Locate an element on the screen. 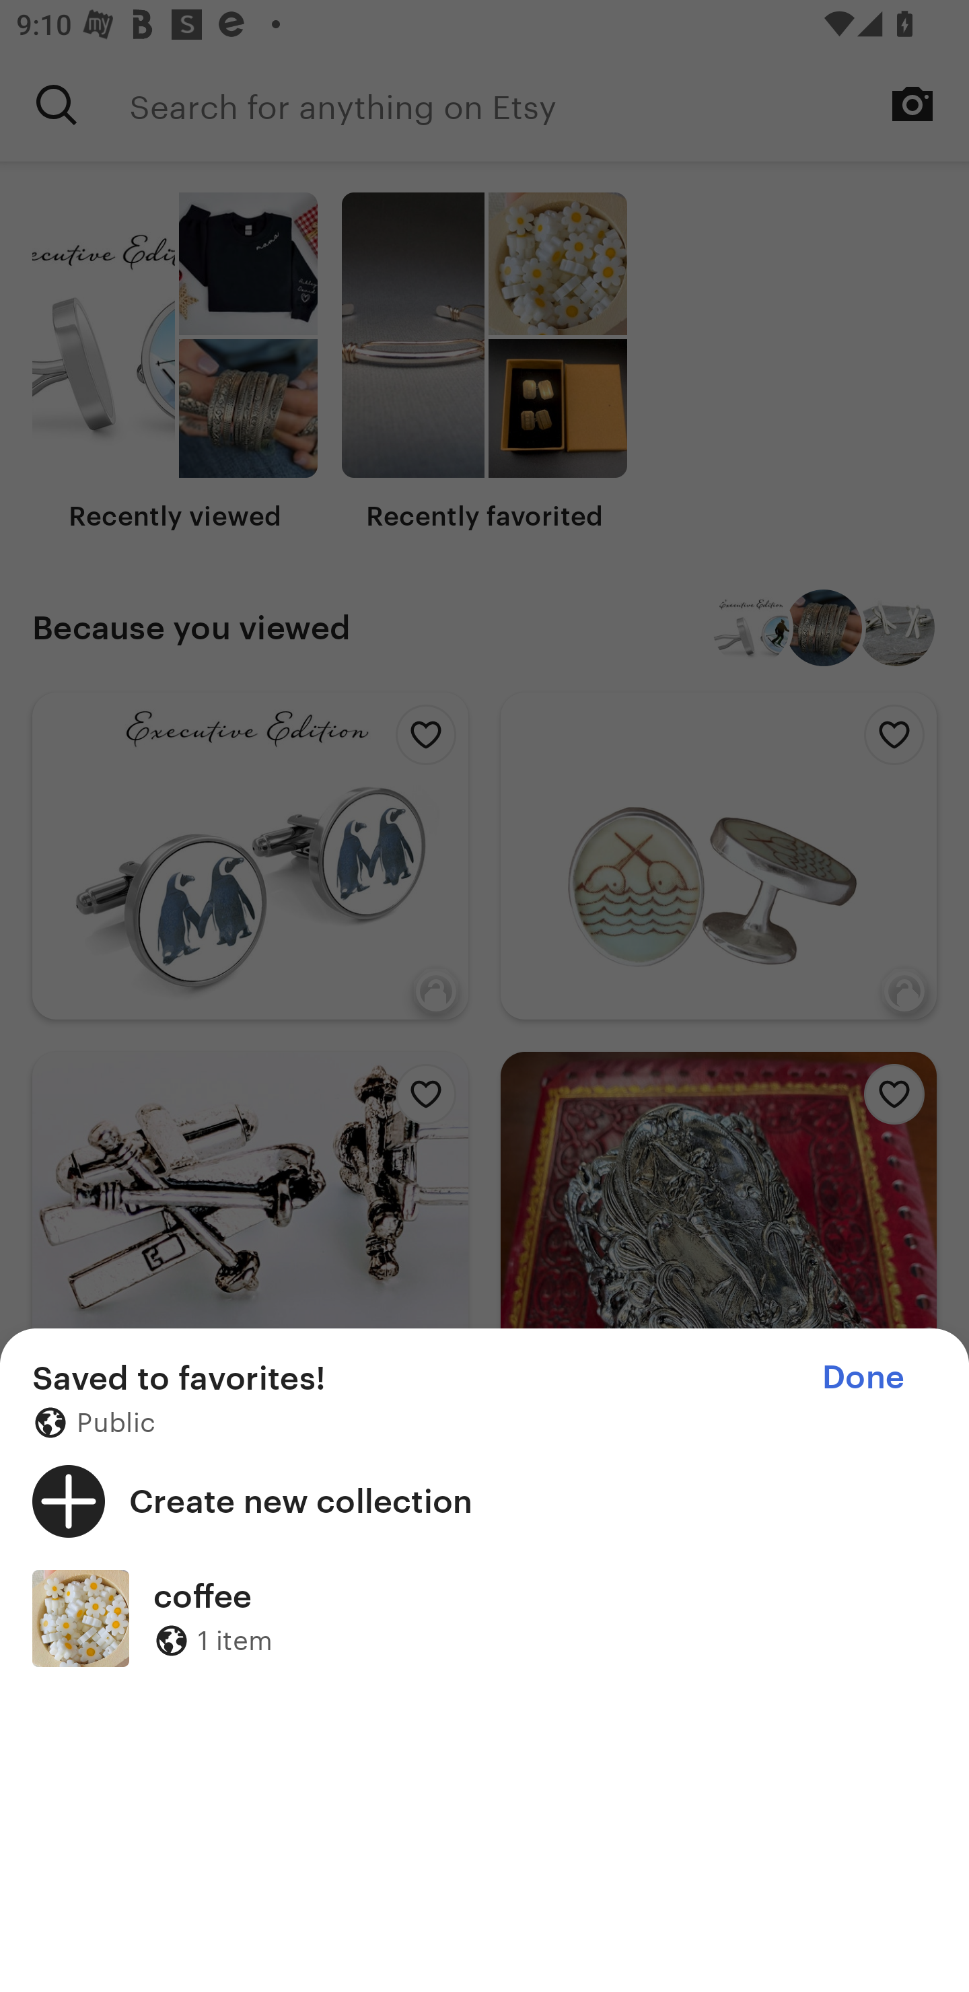 This screenshot has width=969, height=1992. coffee 1 item is located at coordinates (485, 1618).